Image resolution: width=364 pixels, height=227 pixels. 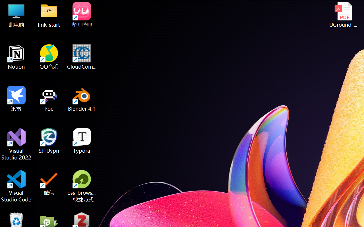 I want to click on Typora, so click(x=82, y=141).